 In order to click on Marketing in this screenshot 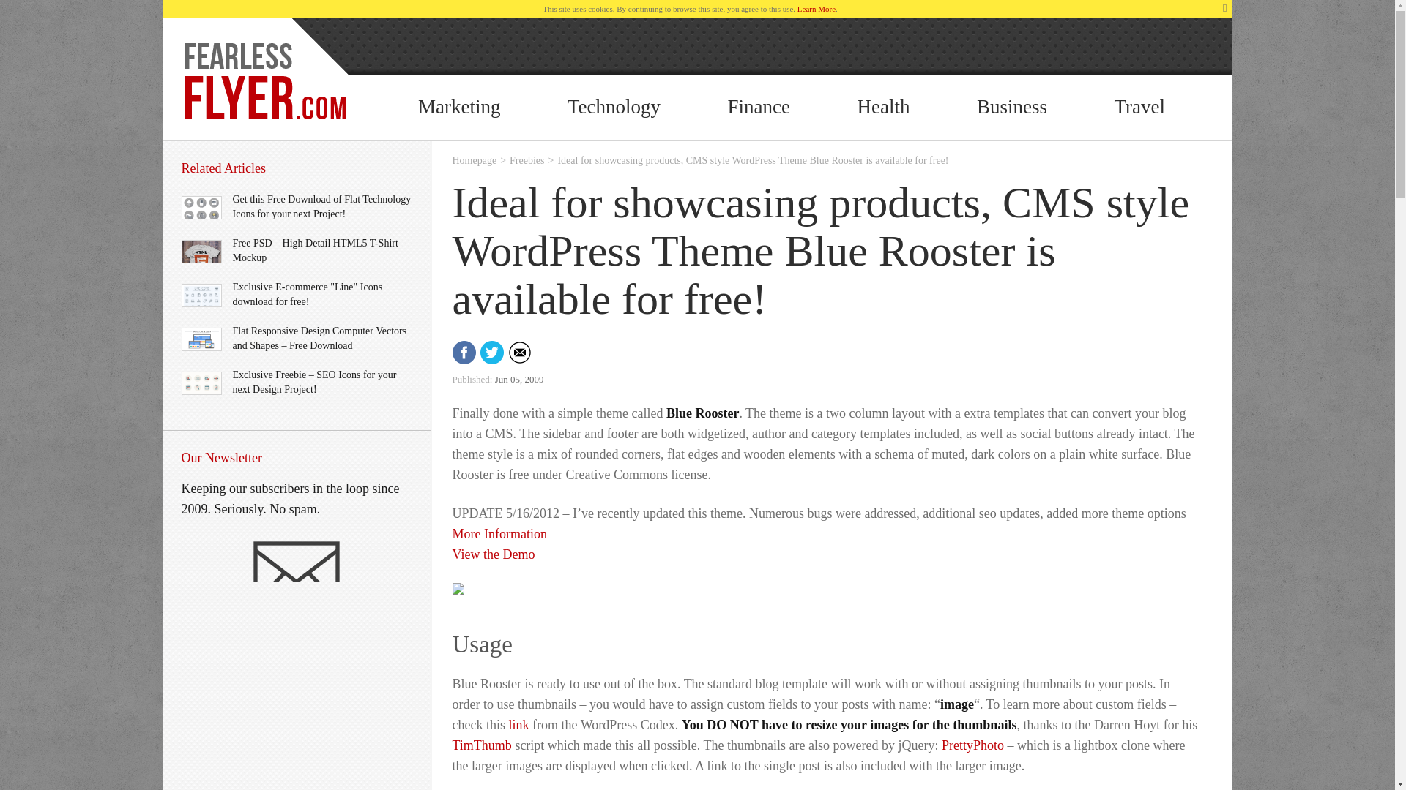, I will do `click(458, 107)`.